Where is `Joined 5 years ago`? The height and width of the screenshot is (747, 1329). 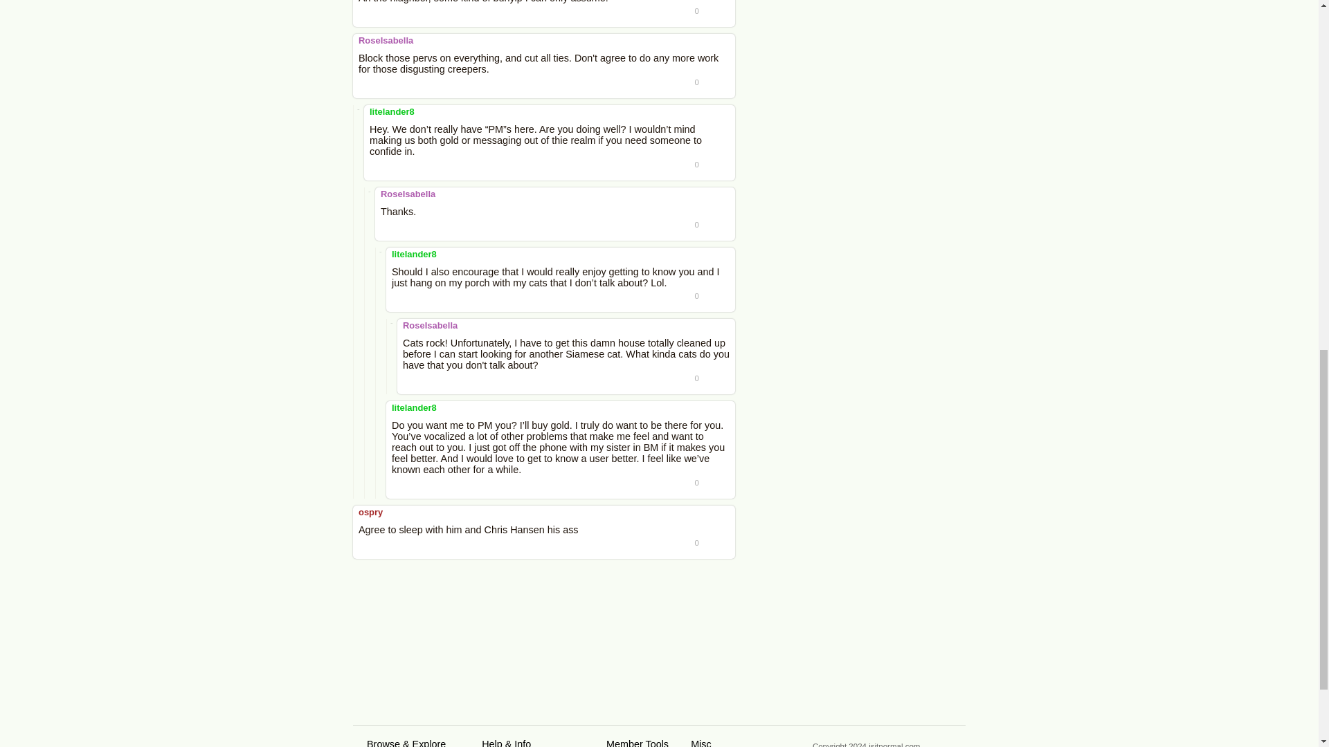
Joined 5 years ago is located at coordinates (414, 408).